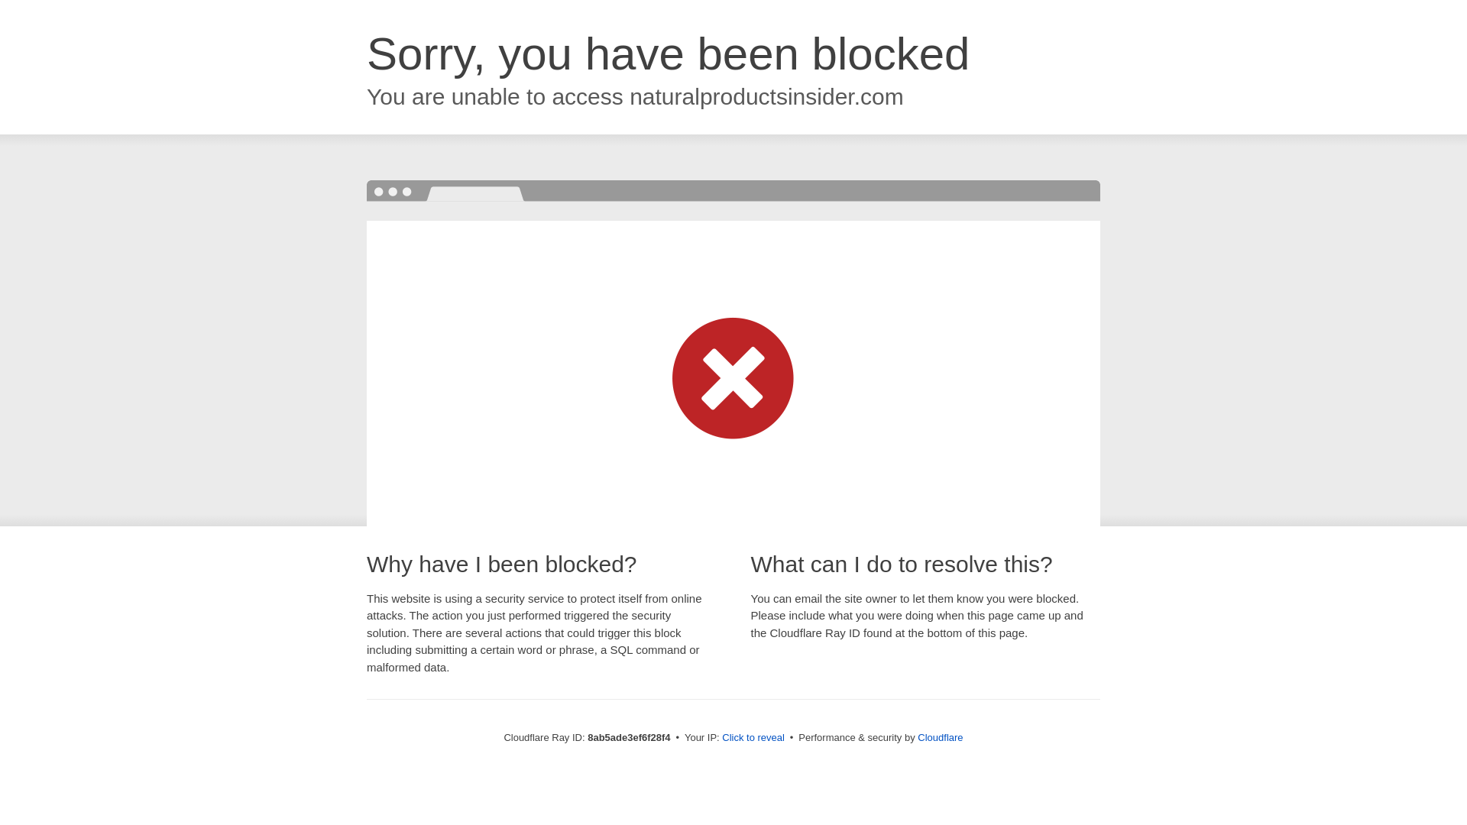 The image size is (1467, 825). I want to click on Cloudflare, so click(940, 737).